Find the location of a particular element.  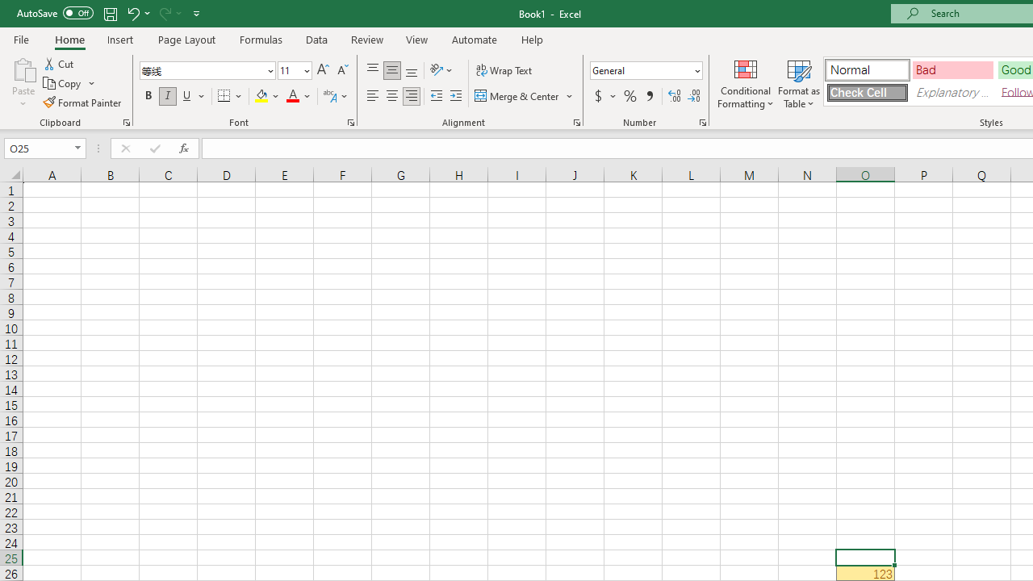

Decrease Font Size is located at coordinates (342, 71).